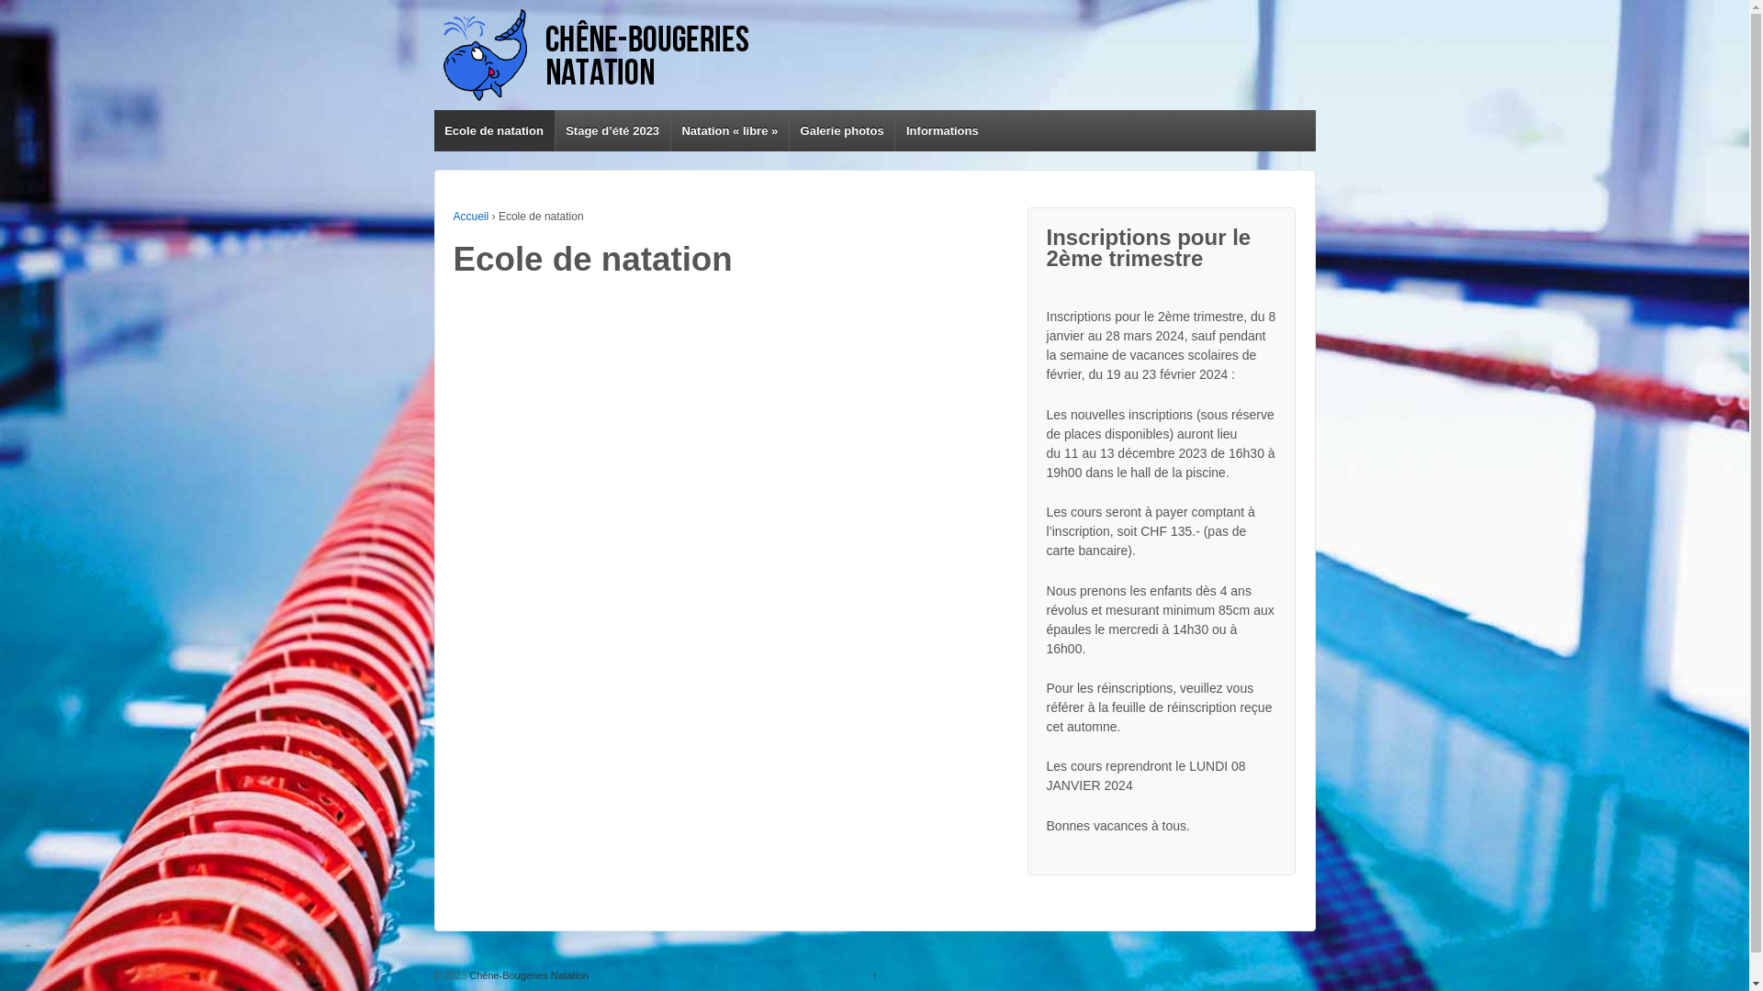 The width and height of the screenshot is (1763, 991). Describe the element at coordinates (471, 217) in the screenshot. I see `Accueil` at that location.